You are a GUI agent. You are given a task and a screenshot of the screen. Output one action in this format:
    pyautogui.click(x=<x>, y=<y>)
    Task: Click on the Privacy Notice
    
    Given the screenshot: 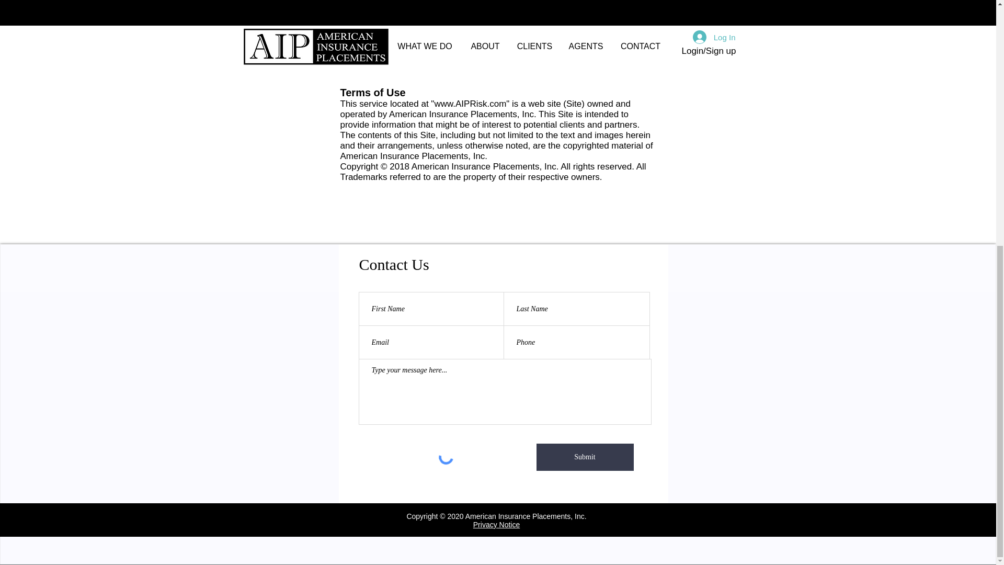 What is the action you would take?
    pyautogui.click(x=496, y=524)
    